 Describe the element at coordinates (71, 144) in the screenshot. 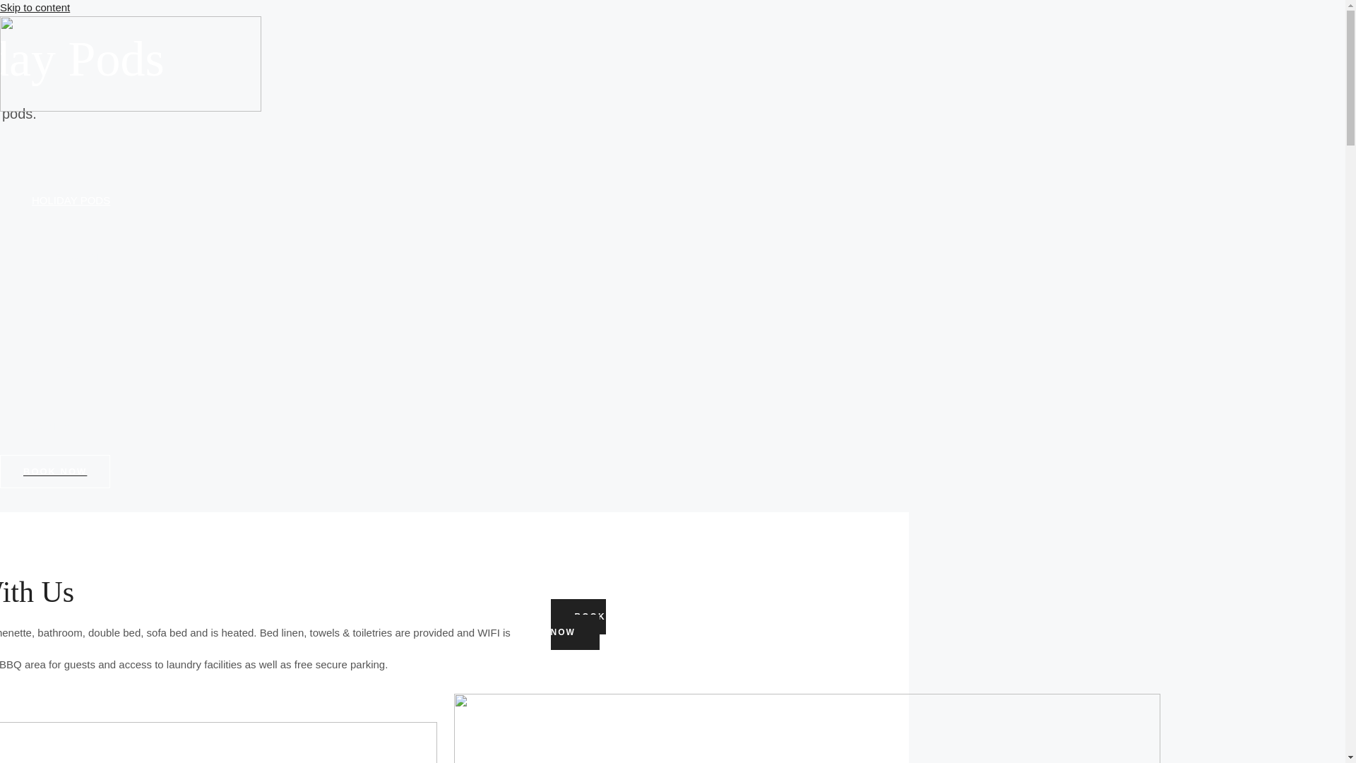

I see `HOME` at that location.